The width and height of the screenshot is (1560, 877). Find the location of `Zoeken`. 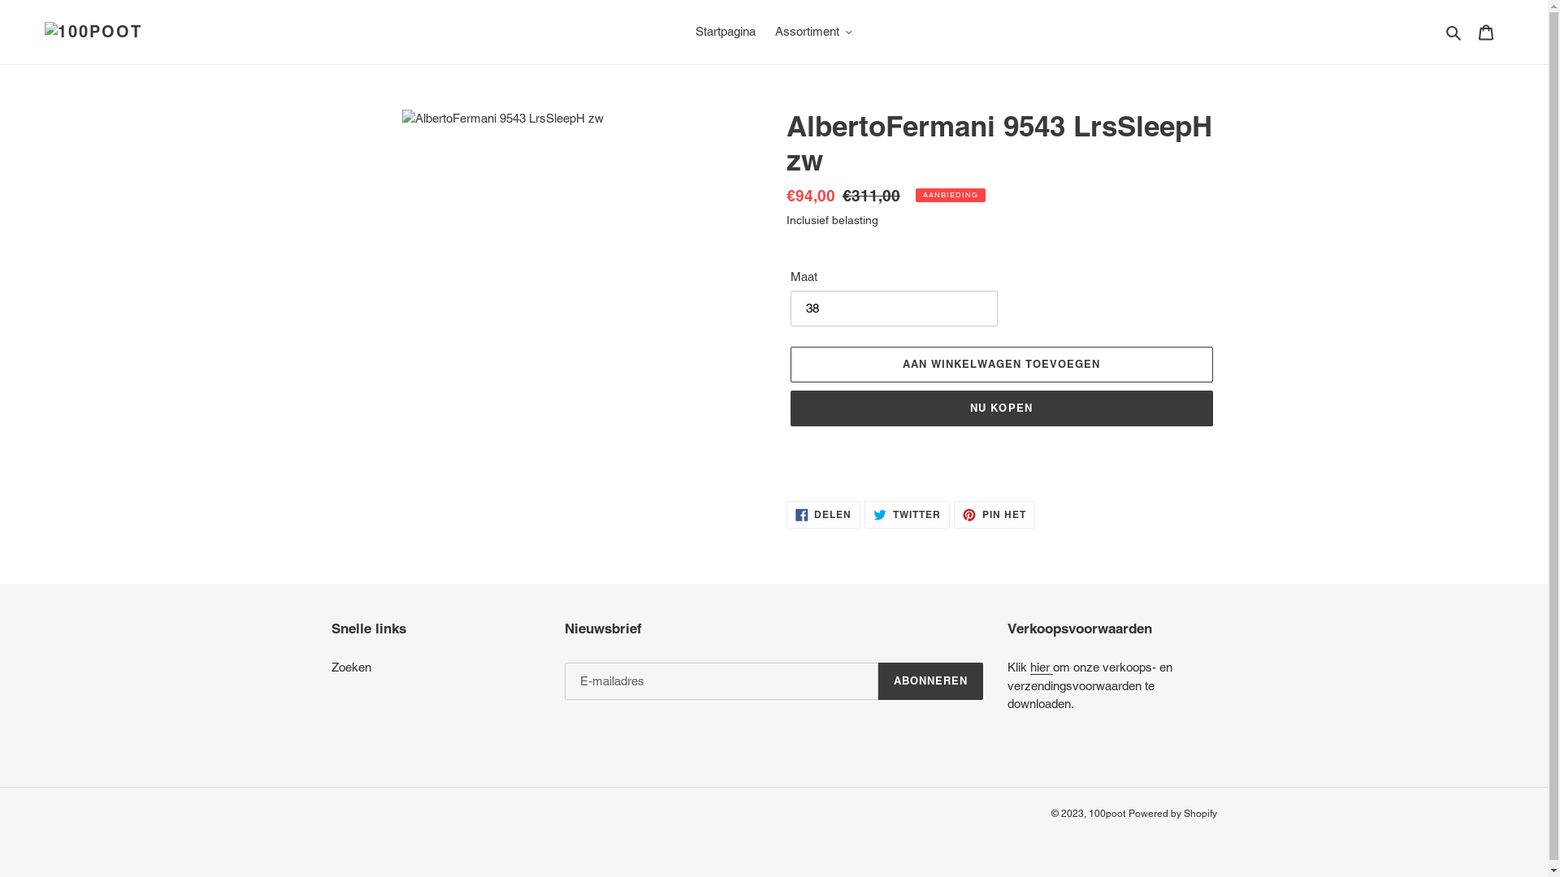

Zoeken is located at coordinates (351, 667).